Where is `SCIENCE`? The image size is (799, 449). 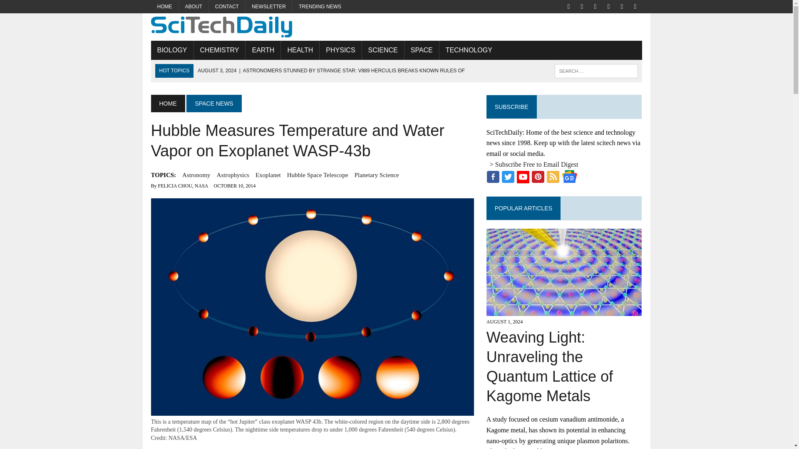 SCIENCE is located at coordinates (383, 50).